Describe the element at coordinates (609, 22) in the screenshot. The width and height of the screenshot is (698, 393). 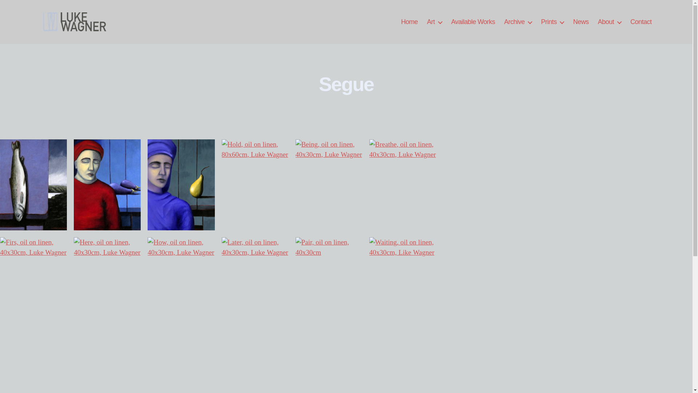
I see `About` at that location.